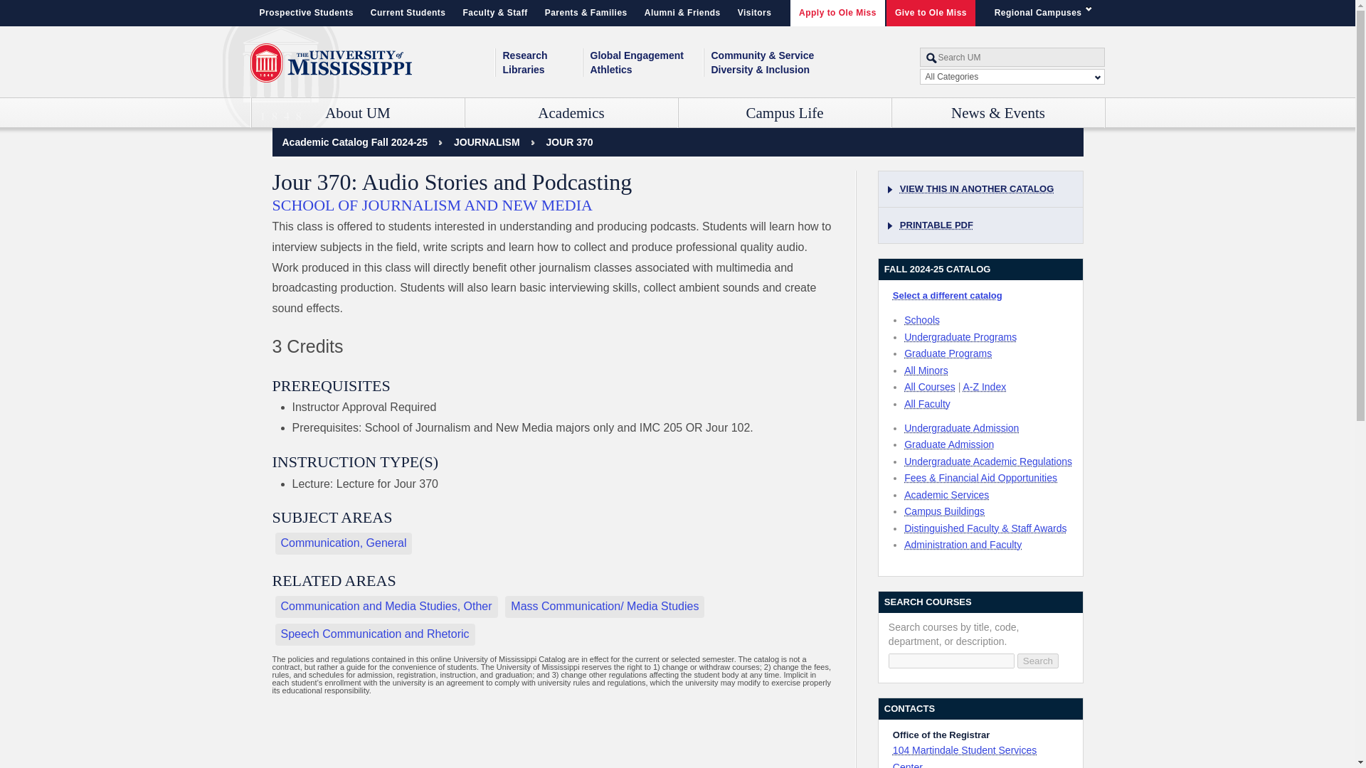 Image resolution: width=1366 pixels, height=768 pixels. Describe the element at coordinates (838, 13) in the screenshot. I see `Apply to Ole Miss` at that location.